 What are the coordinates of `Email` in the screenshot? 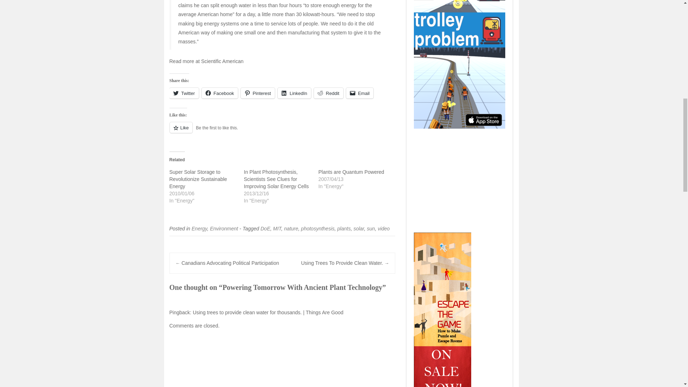 It's located at (360, 93).